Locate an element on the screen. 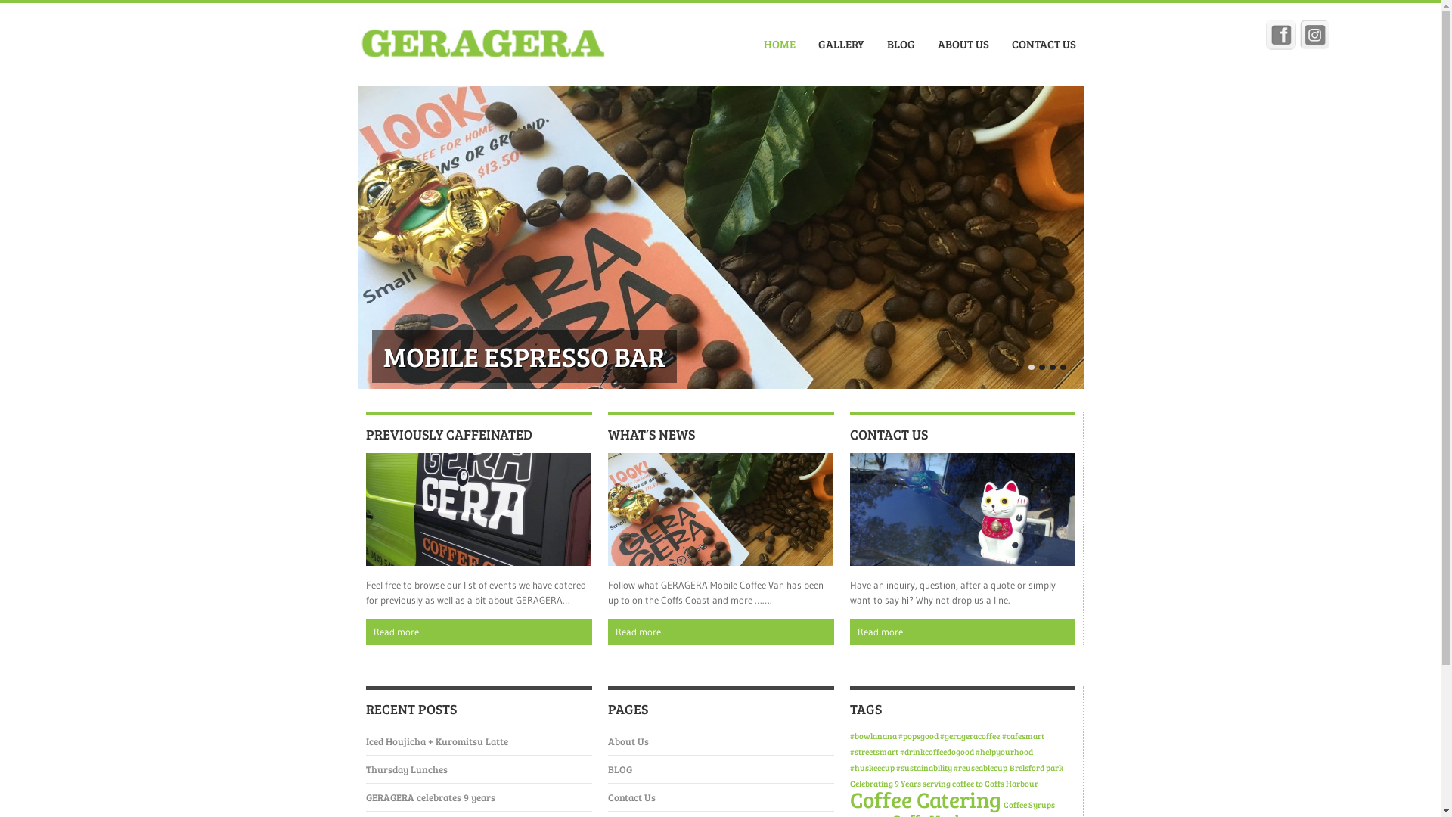 The image size is (1452, 817). CONTACT US is located at coordinates (1044, 44).